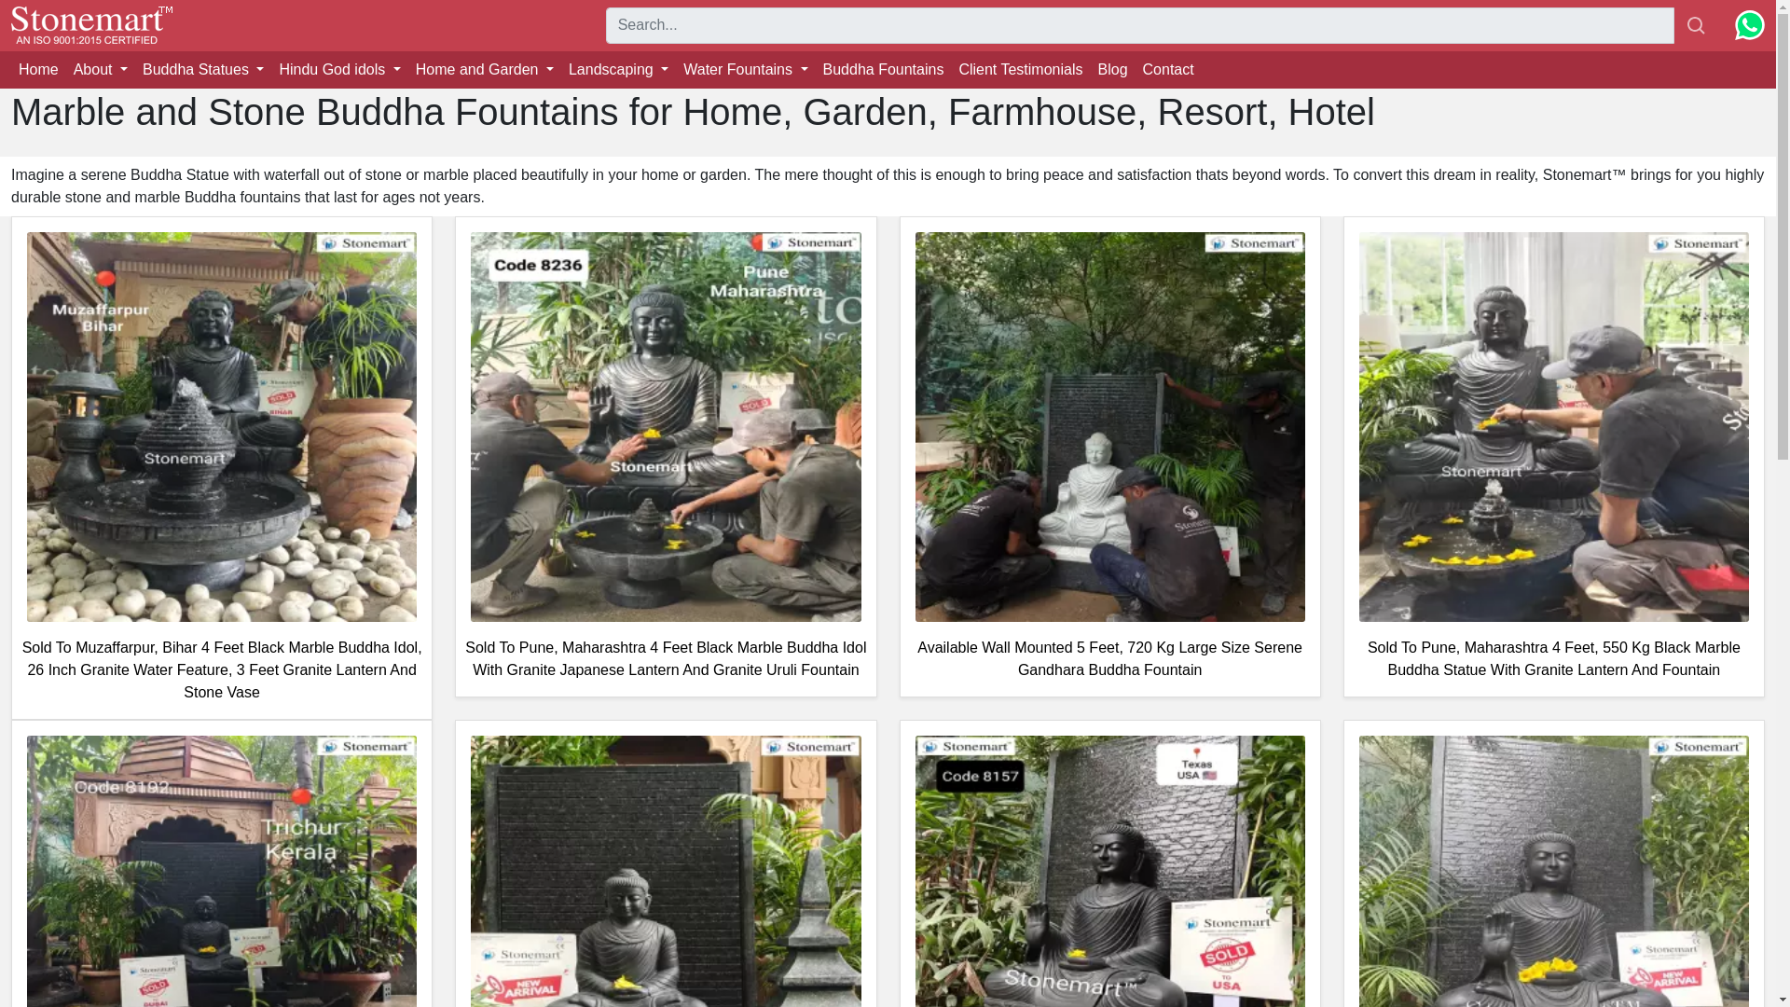 This screenshot has height=1007, width=1790. What do you see at coordinates (101, 70) in the screenshot?
I see `About` at bounding box center [101, 70].